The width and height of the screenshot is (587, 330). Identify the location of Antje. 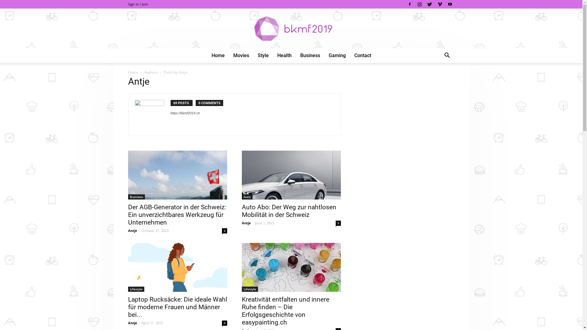
(132, 323).